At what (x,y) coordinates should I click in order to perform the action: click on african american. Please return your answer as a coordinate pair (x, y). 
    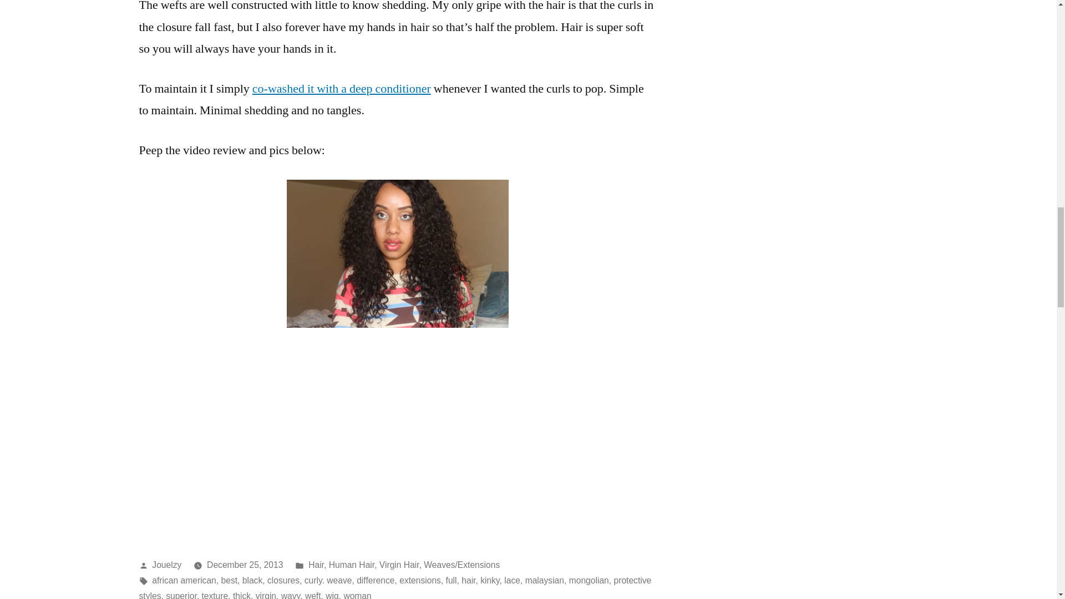
    Looking at the image, I should click on (184, 580).